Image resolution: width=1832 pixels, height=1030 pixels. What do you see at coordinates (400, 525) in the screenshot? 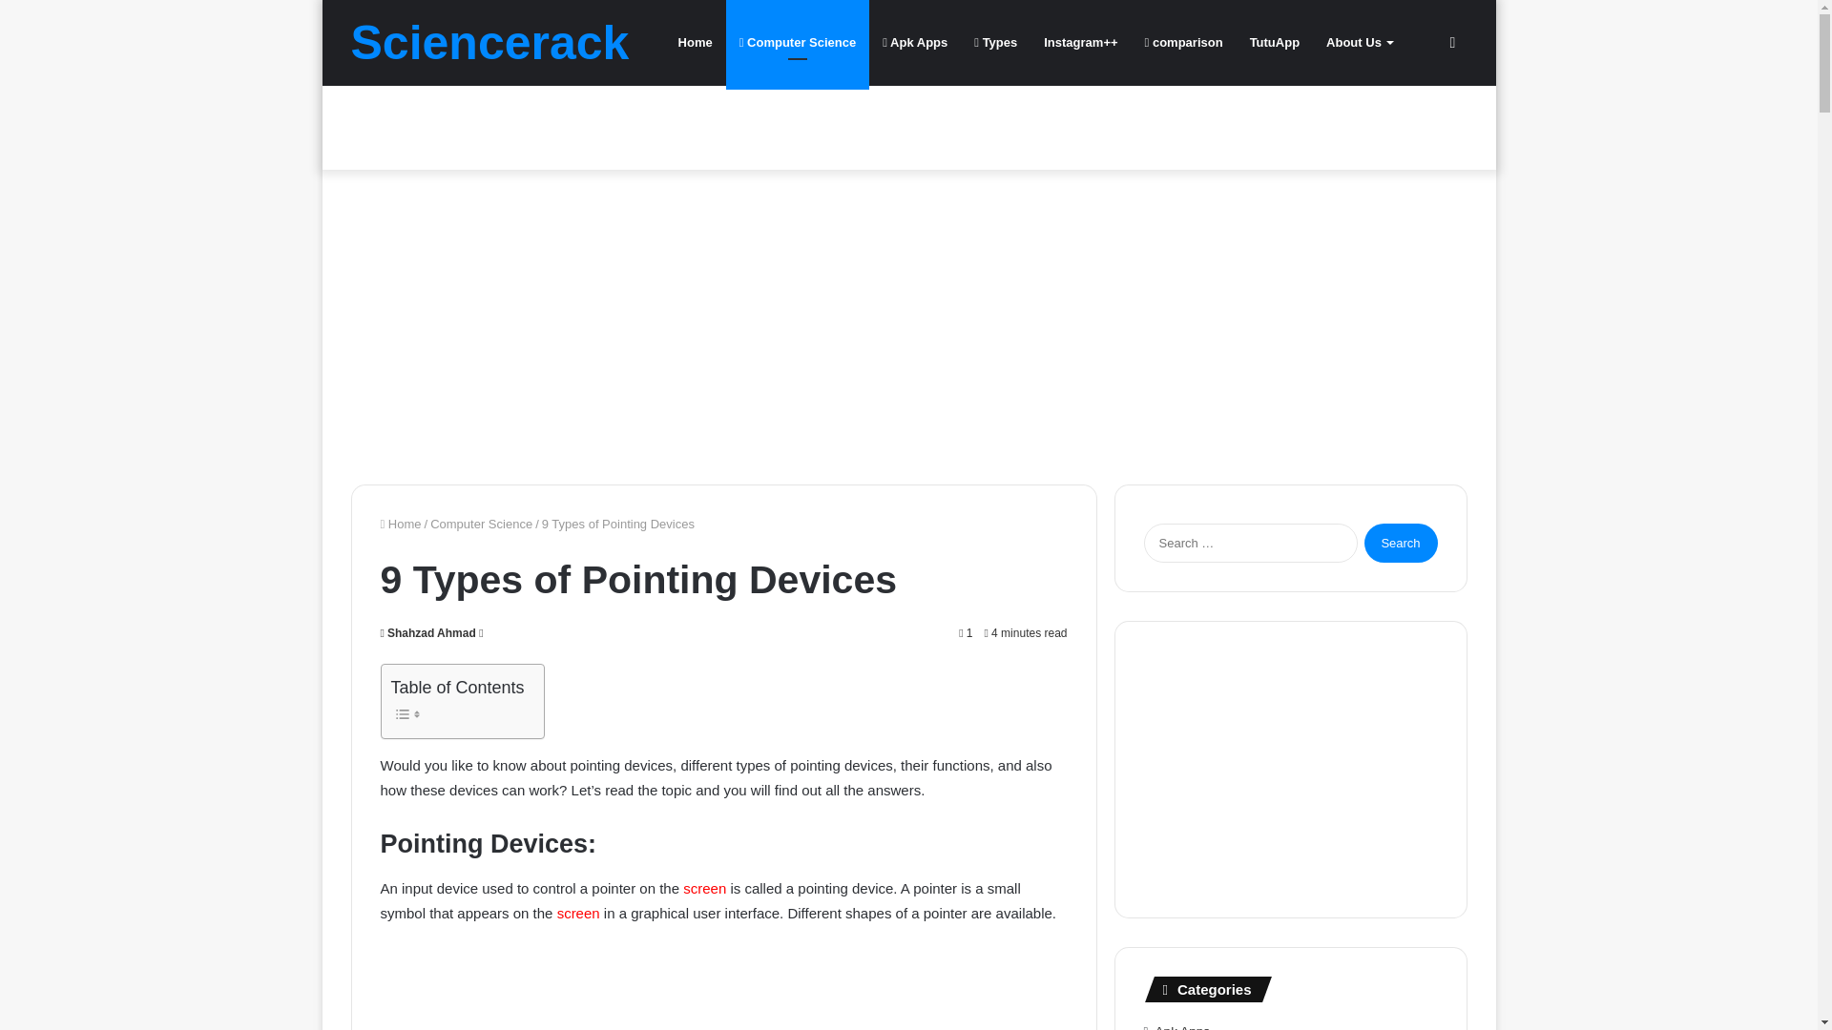
I see `Home` at bounding box center [400, 525].